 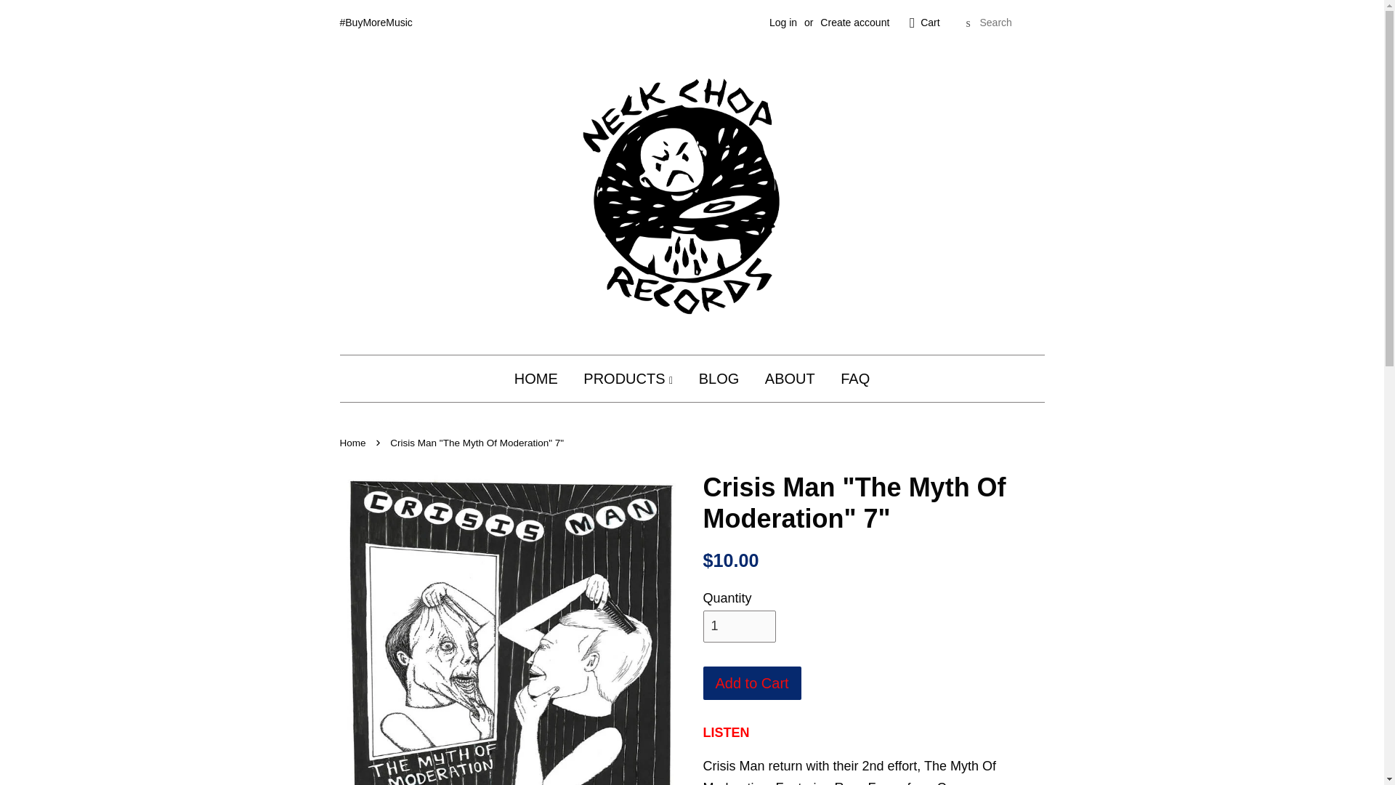 I want to click on Search, so click(x=968, y=23).